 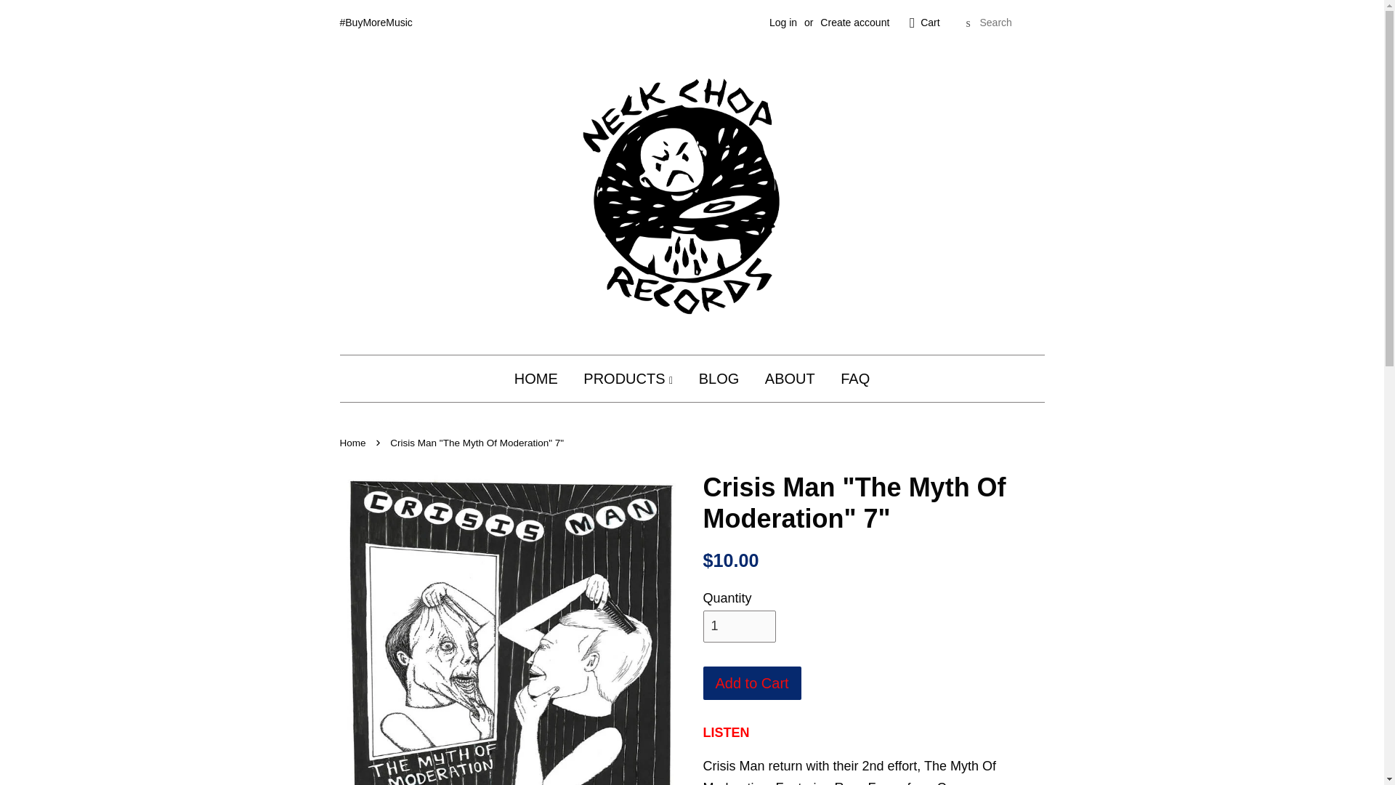 I want to click on Search, so click(x=968, y=23).